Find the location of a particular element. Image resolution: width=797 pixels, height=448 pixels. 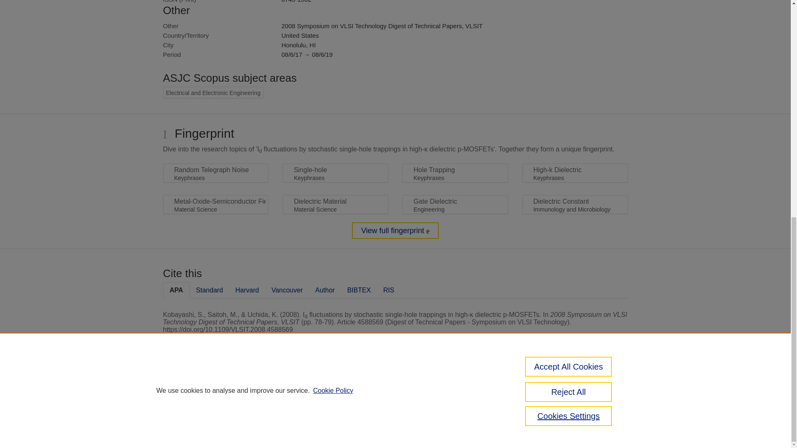

Elsevier B.V. is located at coordinates (277, 398).